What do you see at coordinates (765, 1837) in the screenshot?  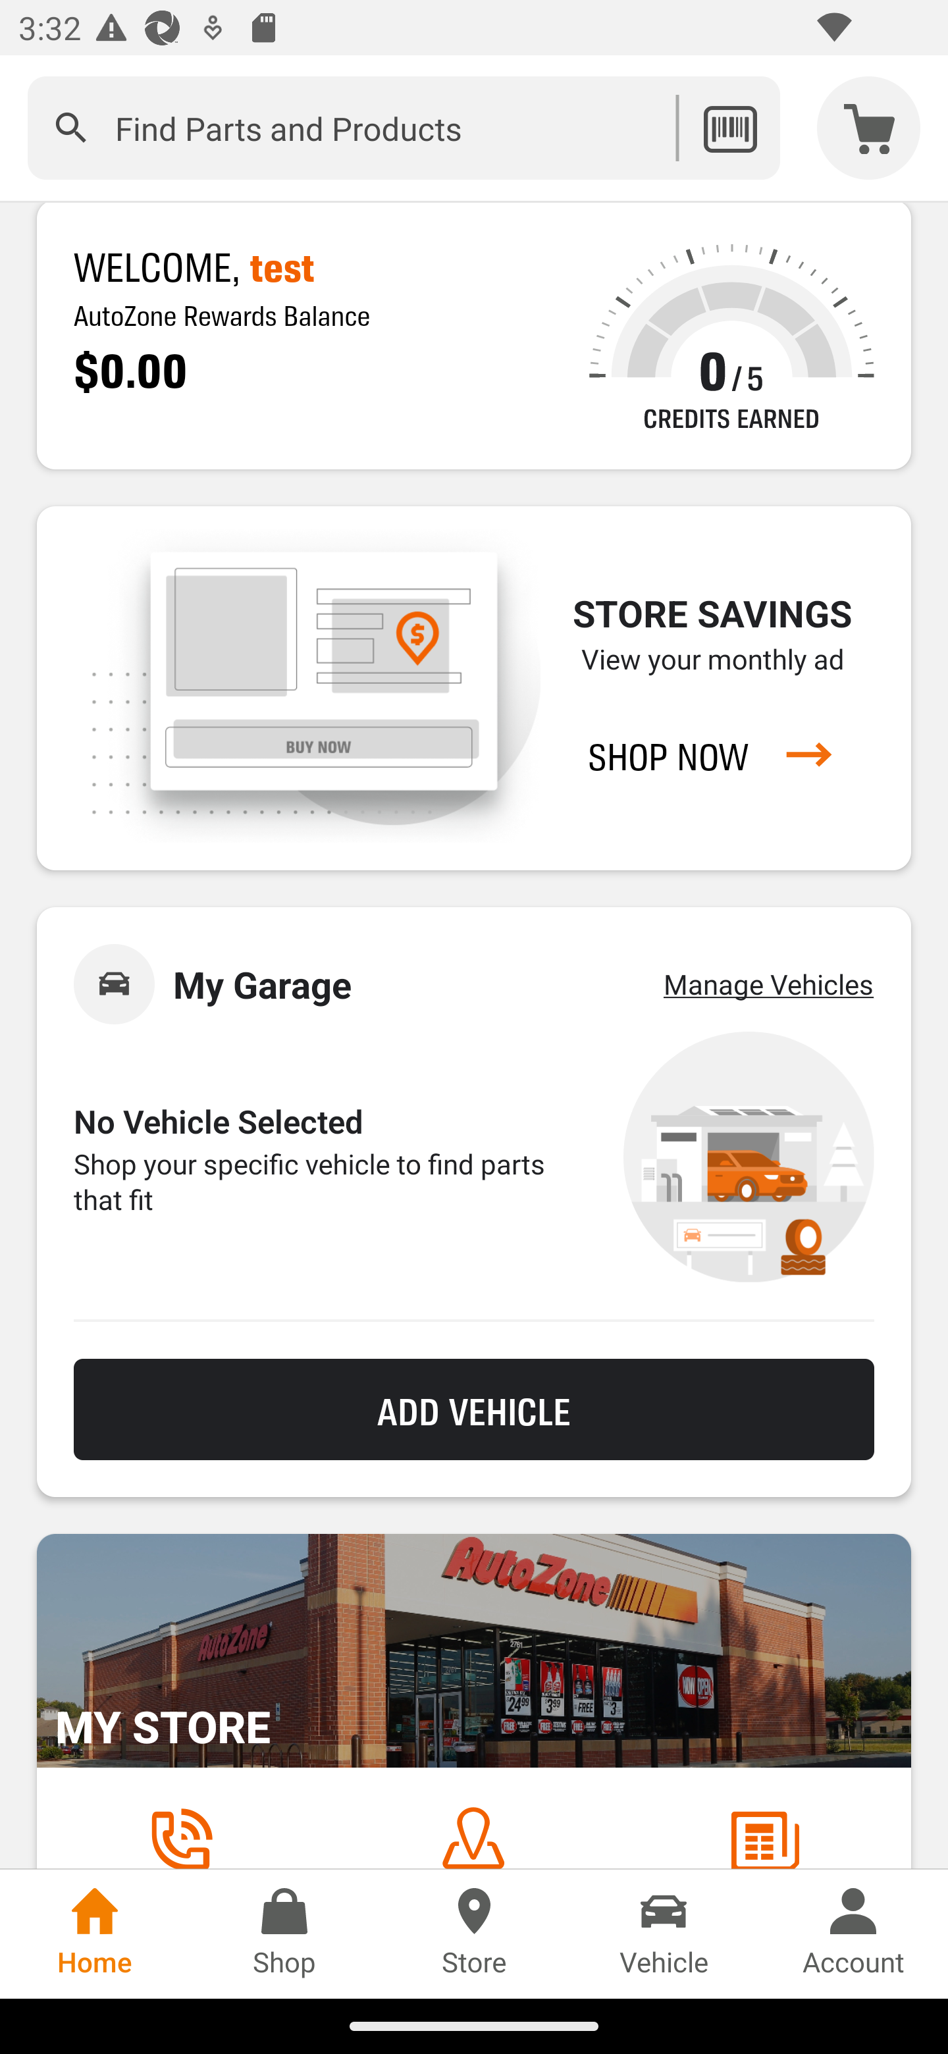 I see `Store Info ` at bounding box center [765, 1837].